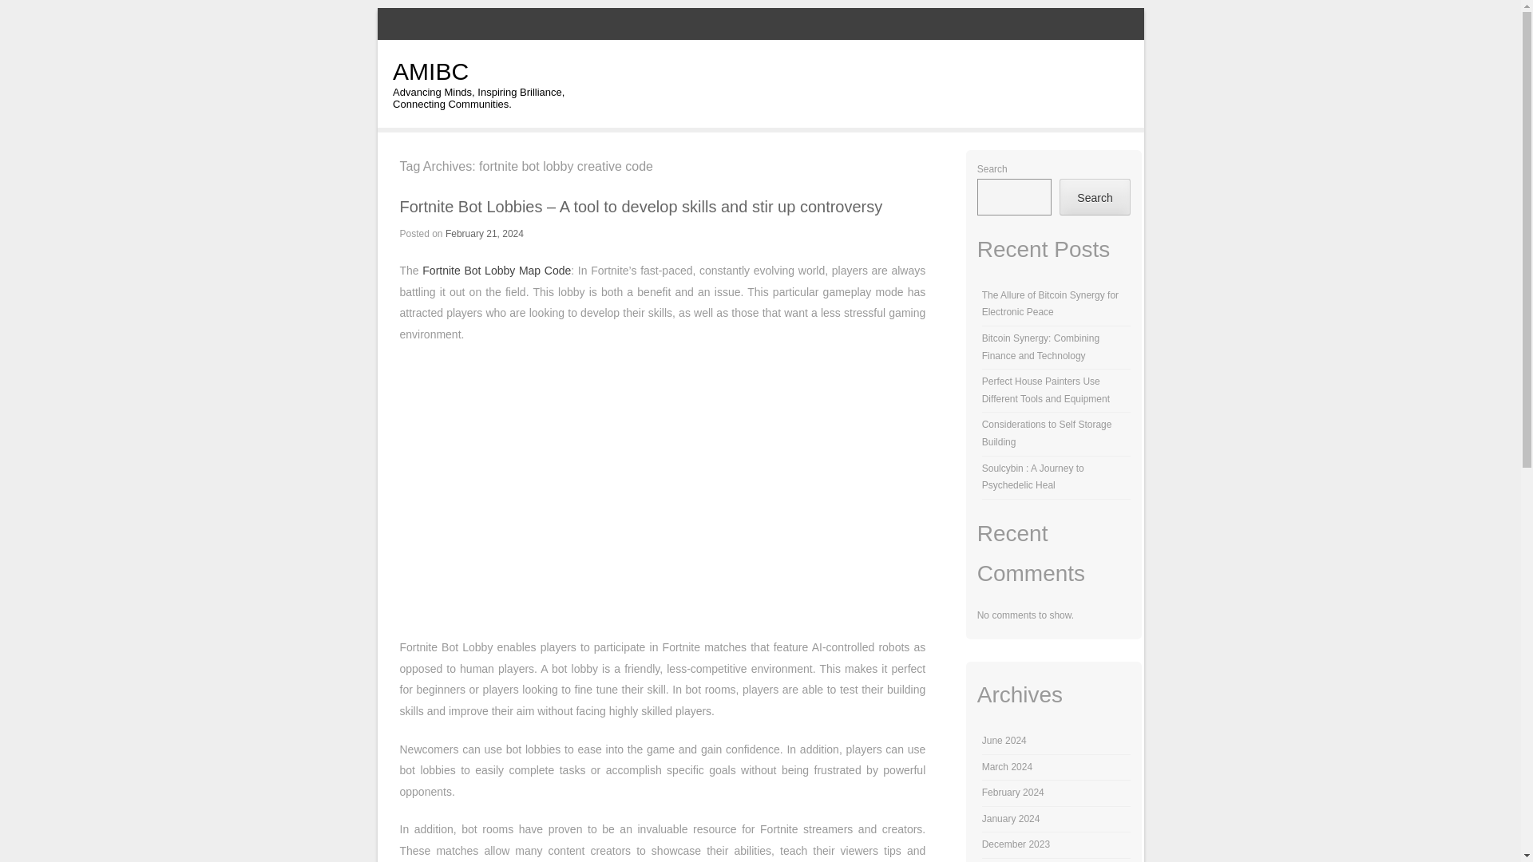  What do you see at coordinates (430, 71) in the screenshot?
I see `AMIBC` at bounding box center [430, 71].